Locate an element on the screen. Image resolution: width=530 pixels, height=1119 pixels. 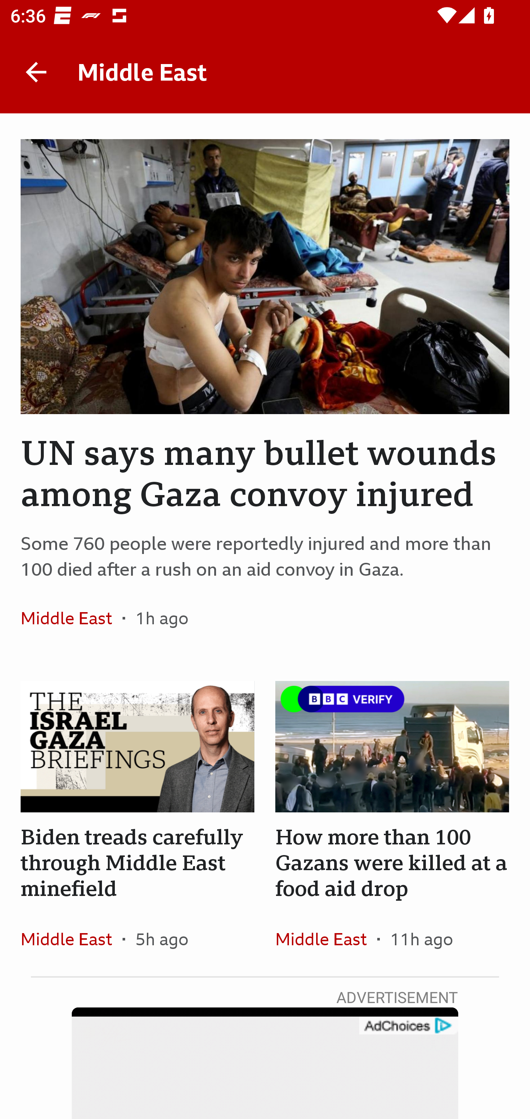
Middle East In the section Middle East is located at coordinates (71, 618).